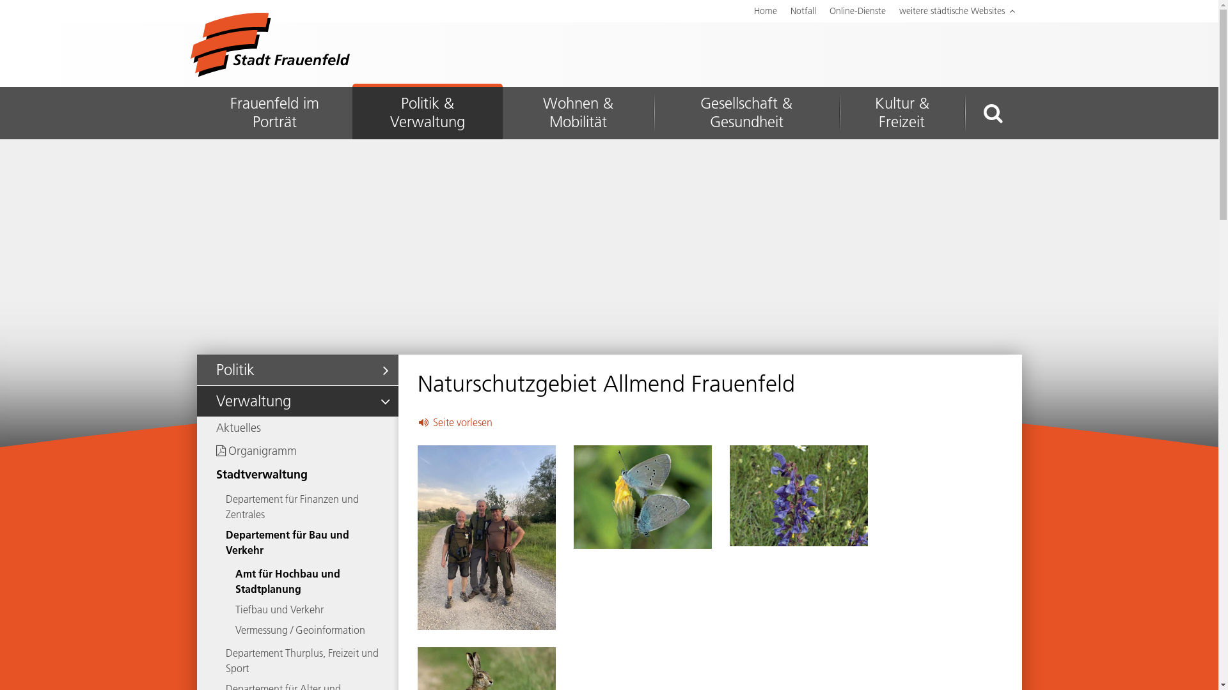 This screenshot has height=690, width=1228. Describe the element at coordinates (428, 113) in the screenshot. I see `Politik & Verwaltung` at that location.